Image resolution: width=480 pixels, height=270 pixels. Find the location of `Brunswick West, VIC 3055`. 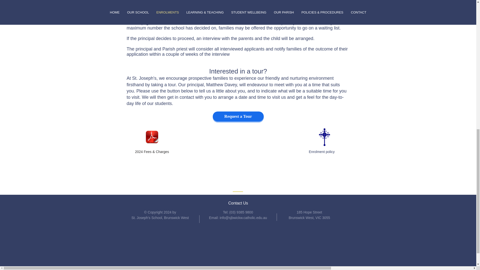

Brunswick West, VIC 3055 is located at coordinates (309, 217).